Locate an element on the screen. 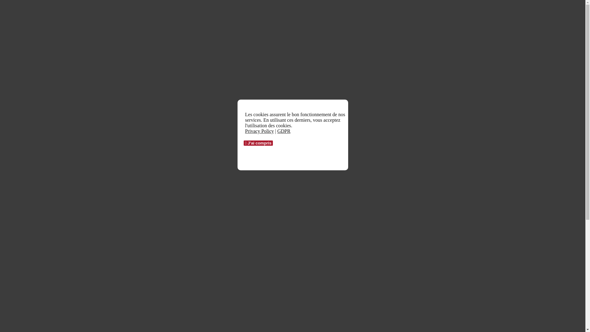 This screenshot has height=332, width=590. envoyer is located at coordinates (12, 288).